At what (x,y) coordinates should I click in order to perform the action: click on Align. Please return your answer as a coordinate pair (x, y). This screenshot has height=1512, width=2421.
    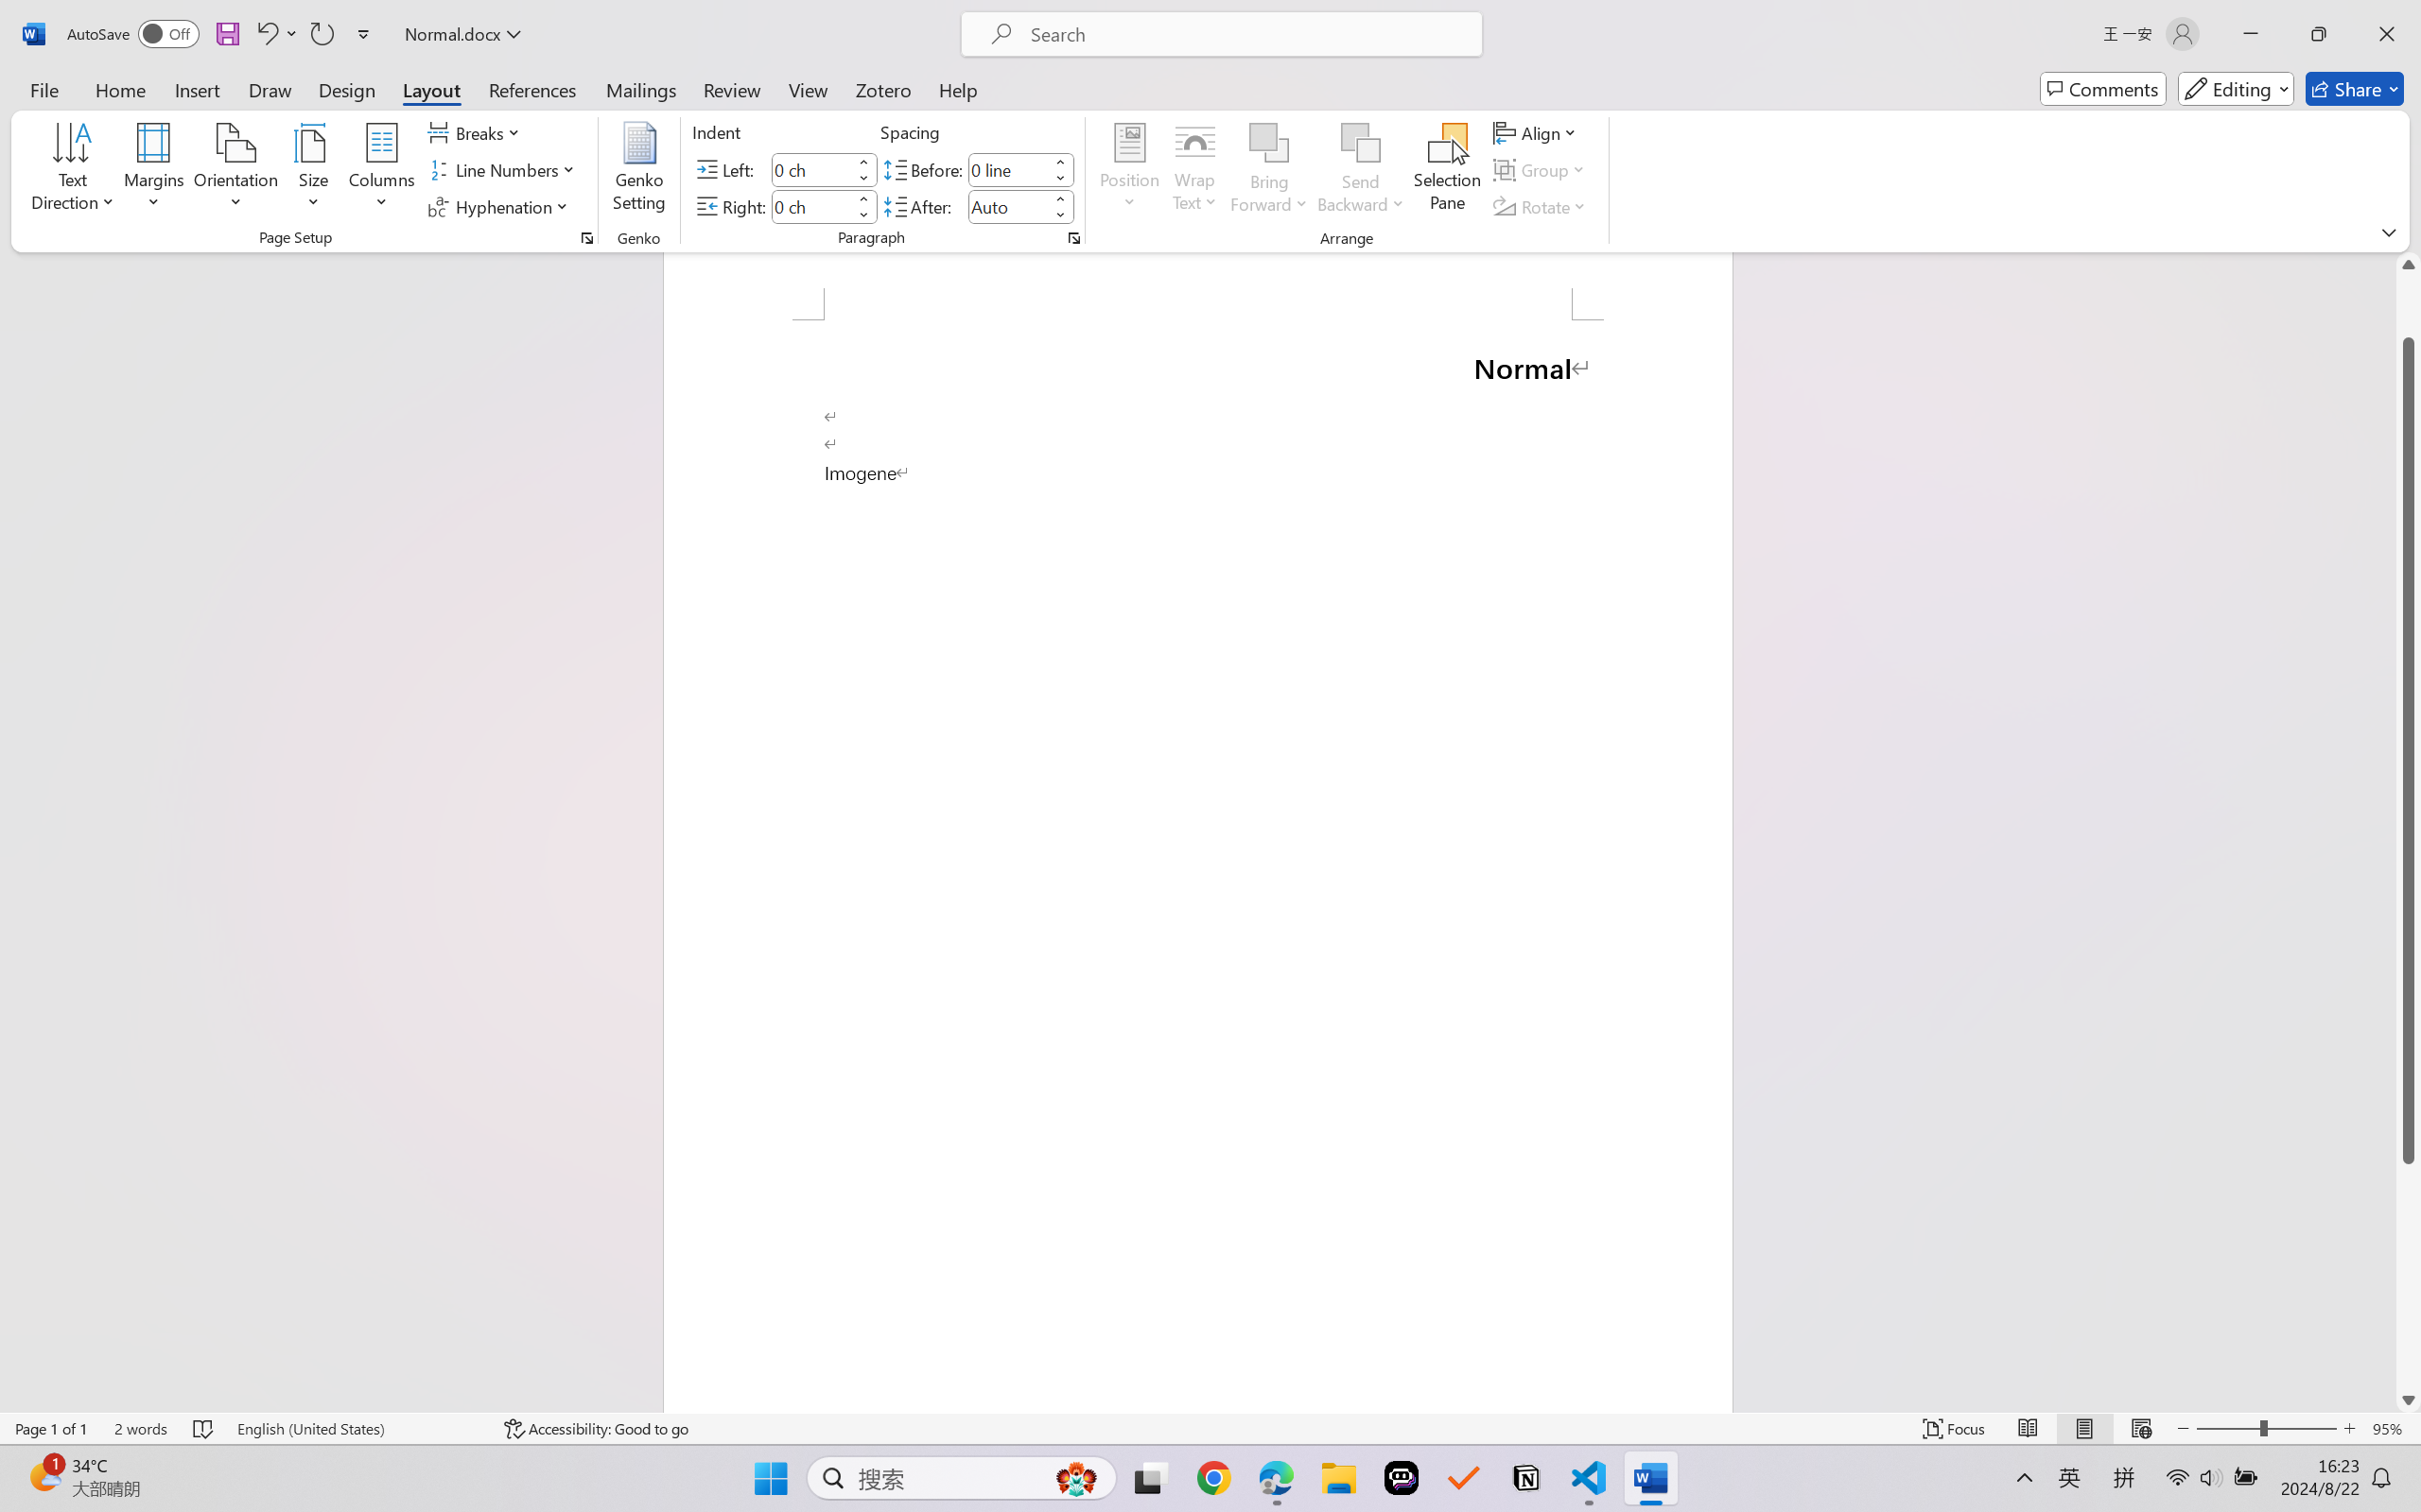
    Looking at the image, I should click on (1537, 132).